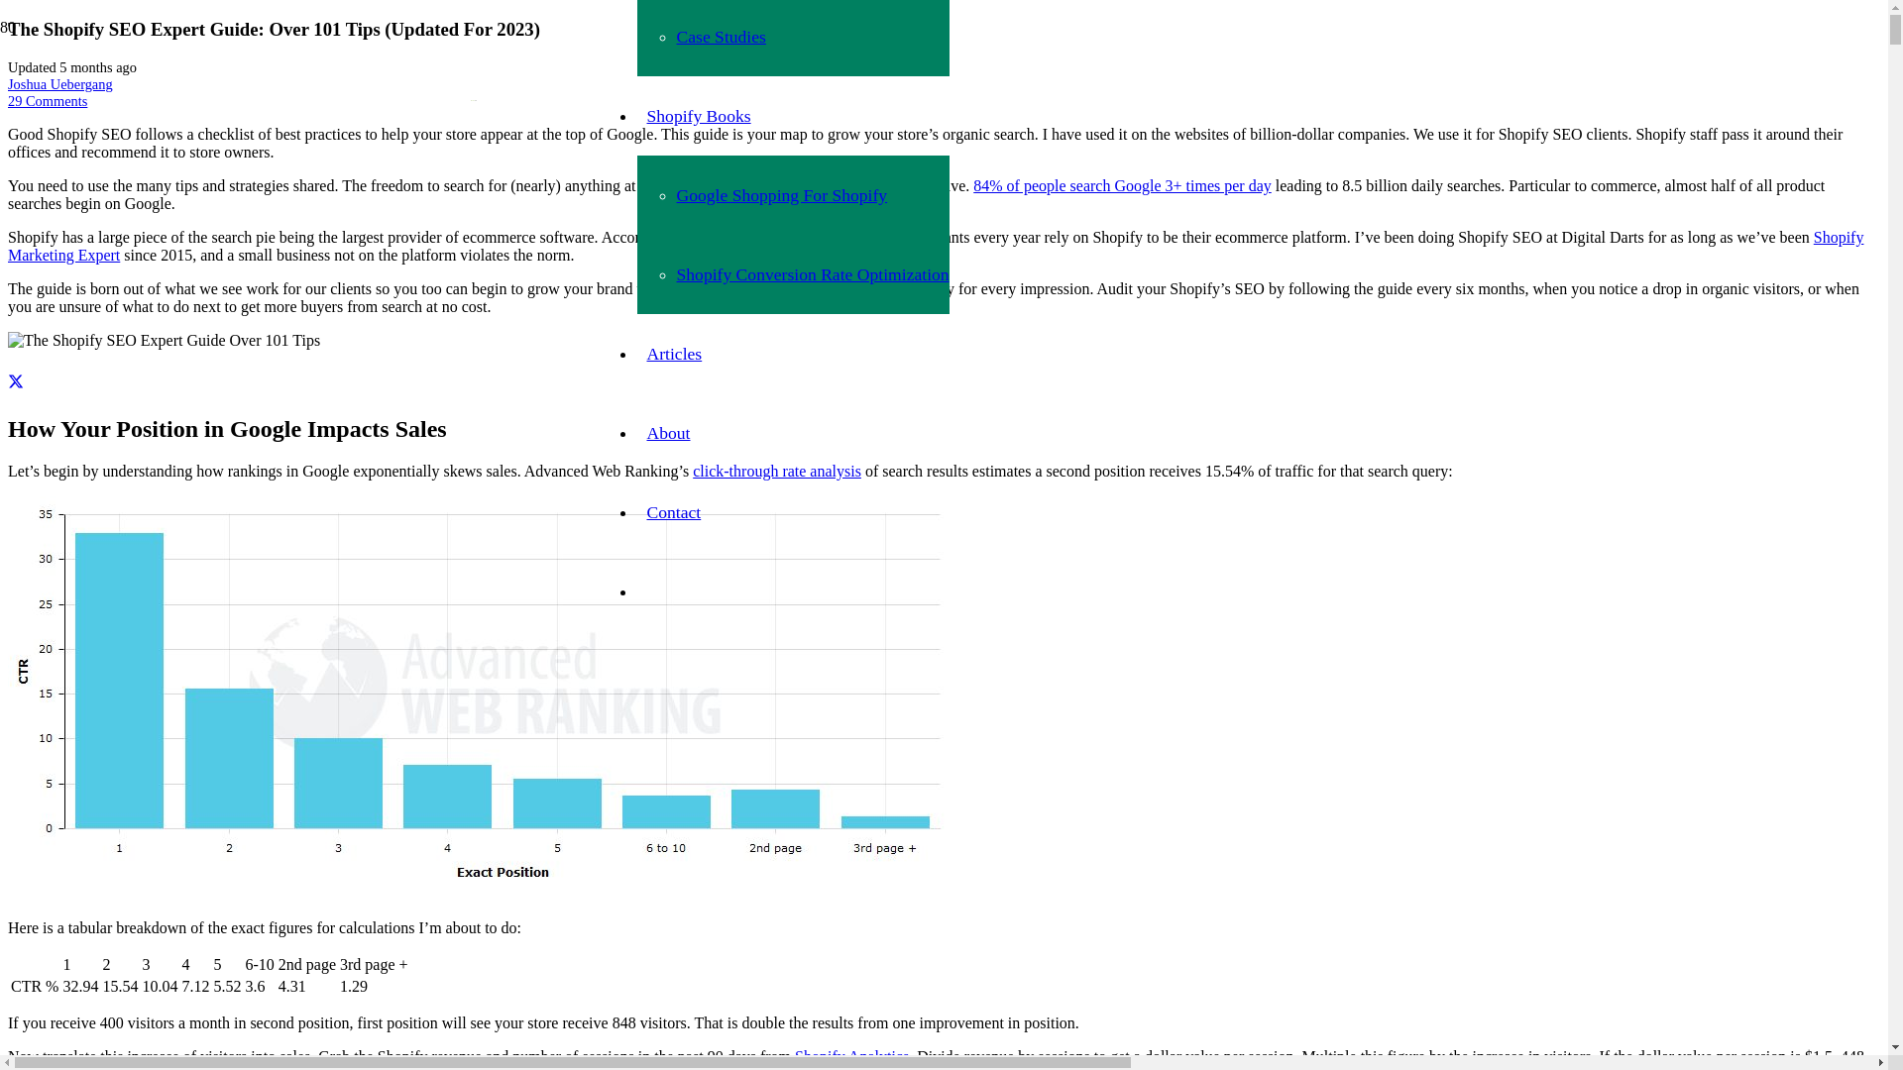 This screenshot has height=1070, width=1903. Describe the element at coordinates (721, 37) in the screenshot. I see `Case Studies` at that location.